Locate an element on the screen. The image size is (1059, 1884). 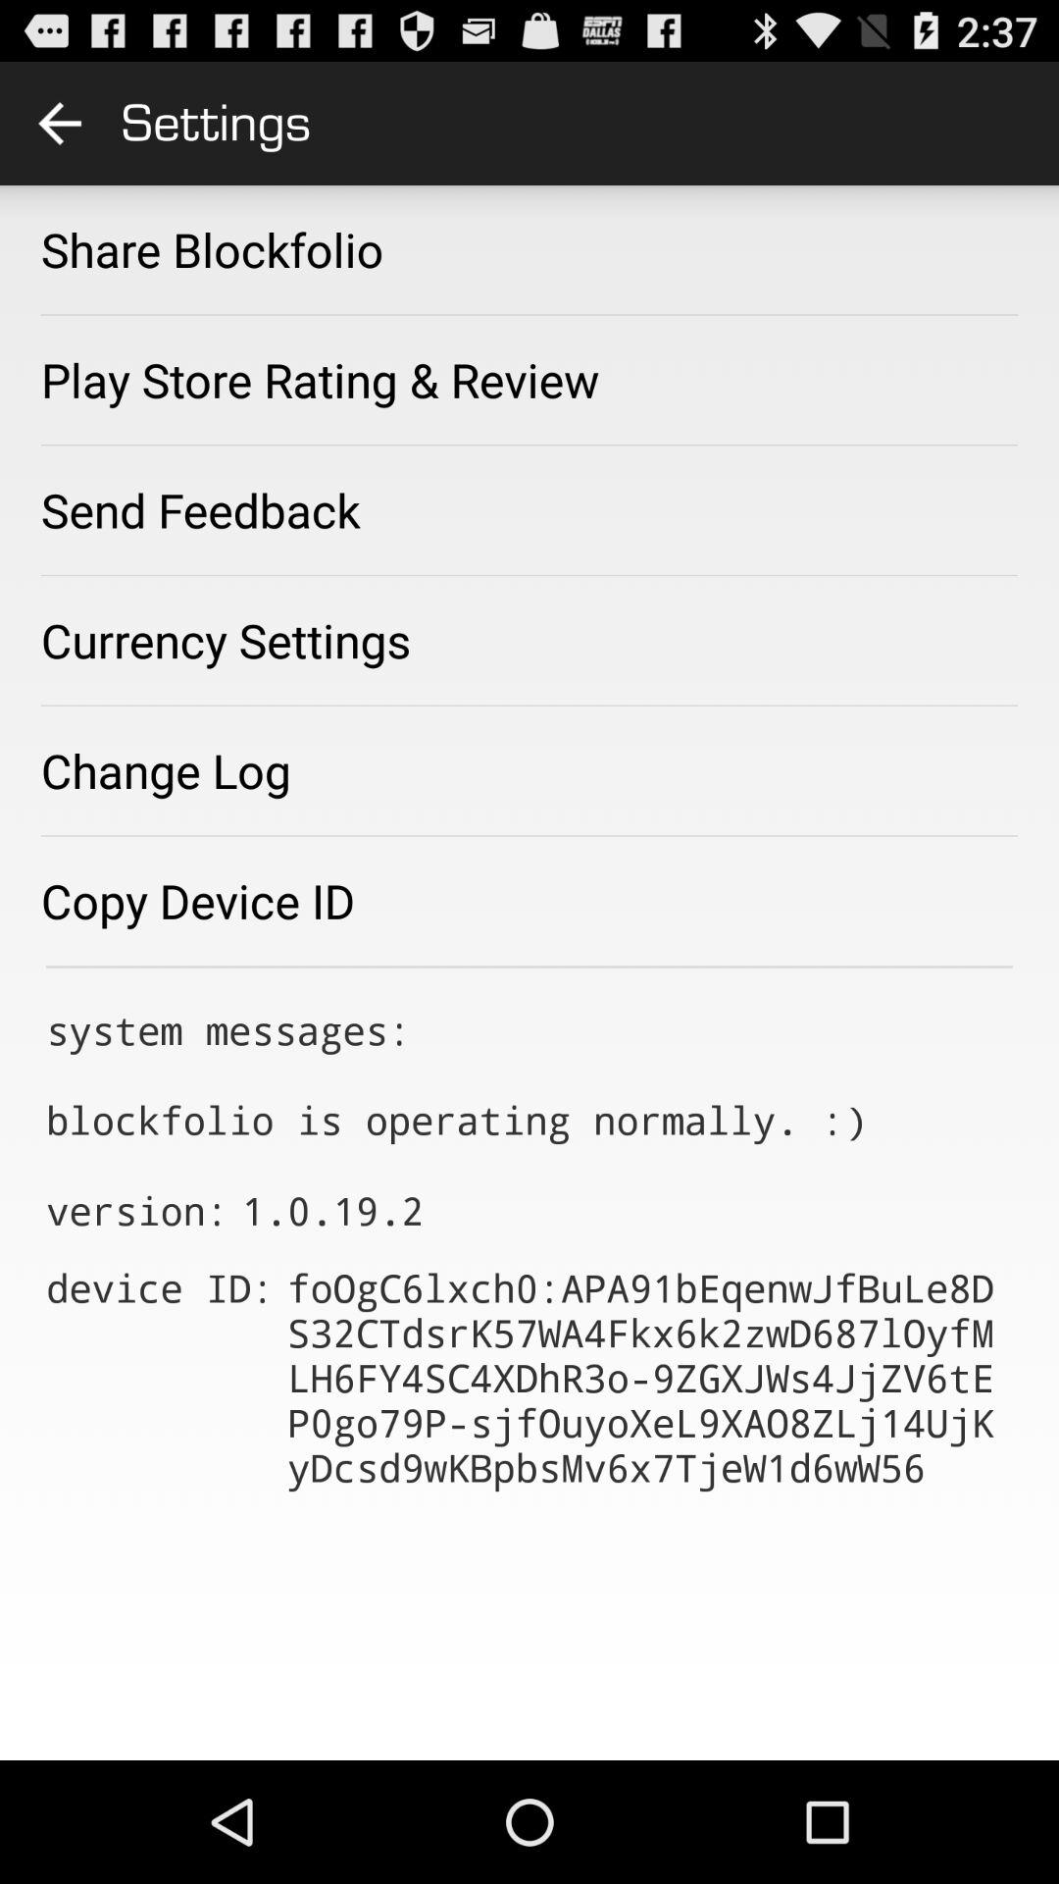
tap the item above change log app is located at coordinates (226, 640).